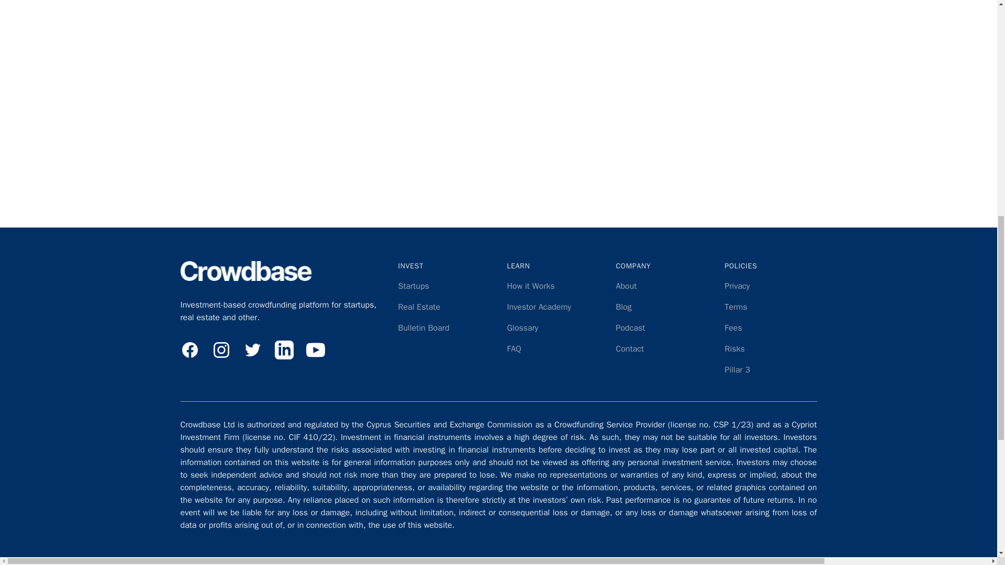 The height and width of the screenshot is (565, 1005). What do you see at coordinates (522, 327) in the screenshot?
I see `Glossary` at bounding box center [522, 327].